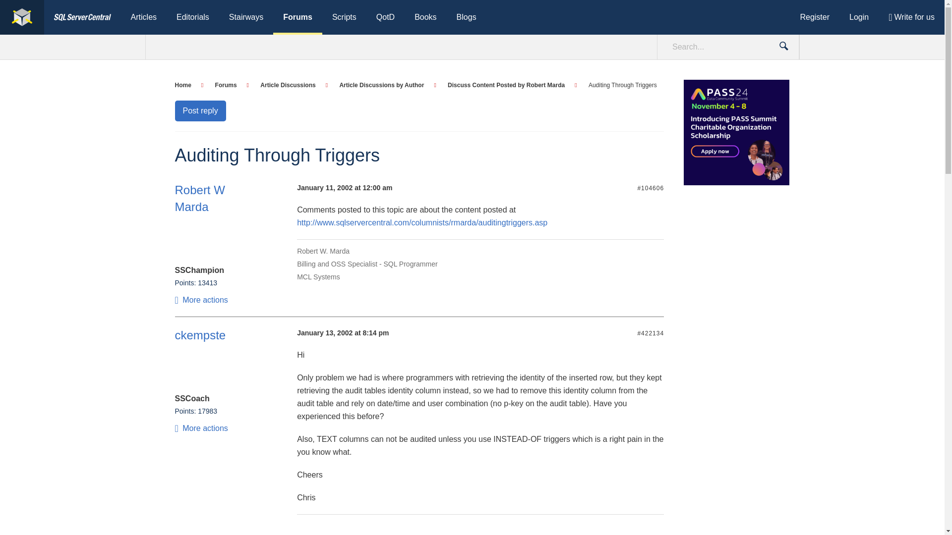  What do you see at coordinates (246, 17) in the screenshot?
I see `Stairways` at bounding box center [246, 17].